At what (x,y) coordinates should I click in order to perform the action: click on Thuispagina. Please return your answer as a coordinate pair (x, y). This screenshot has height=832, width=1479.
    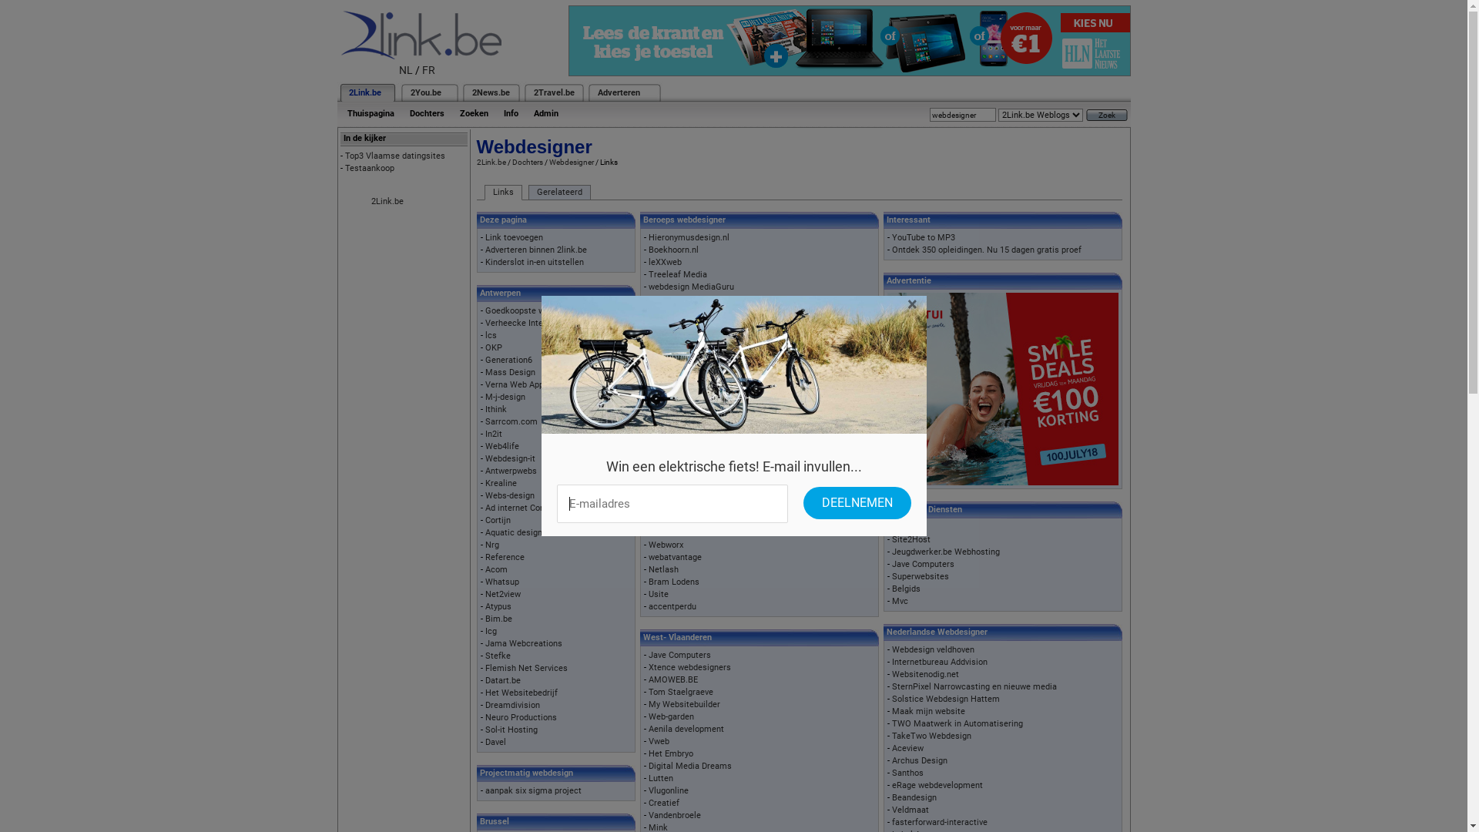
    Looking at the image, I should click on (370, 114).